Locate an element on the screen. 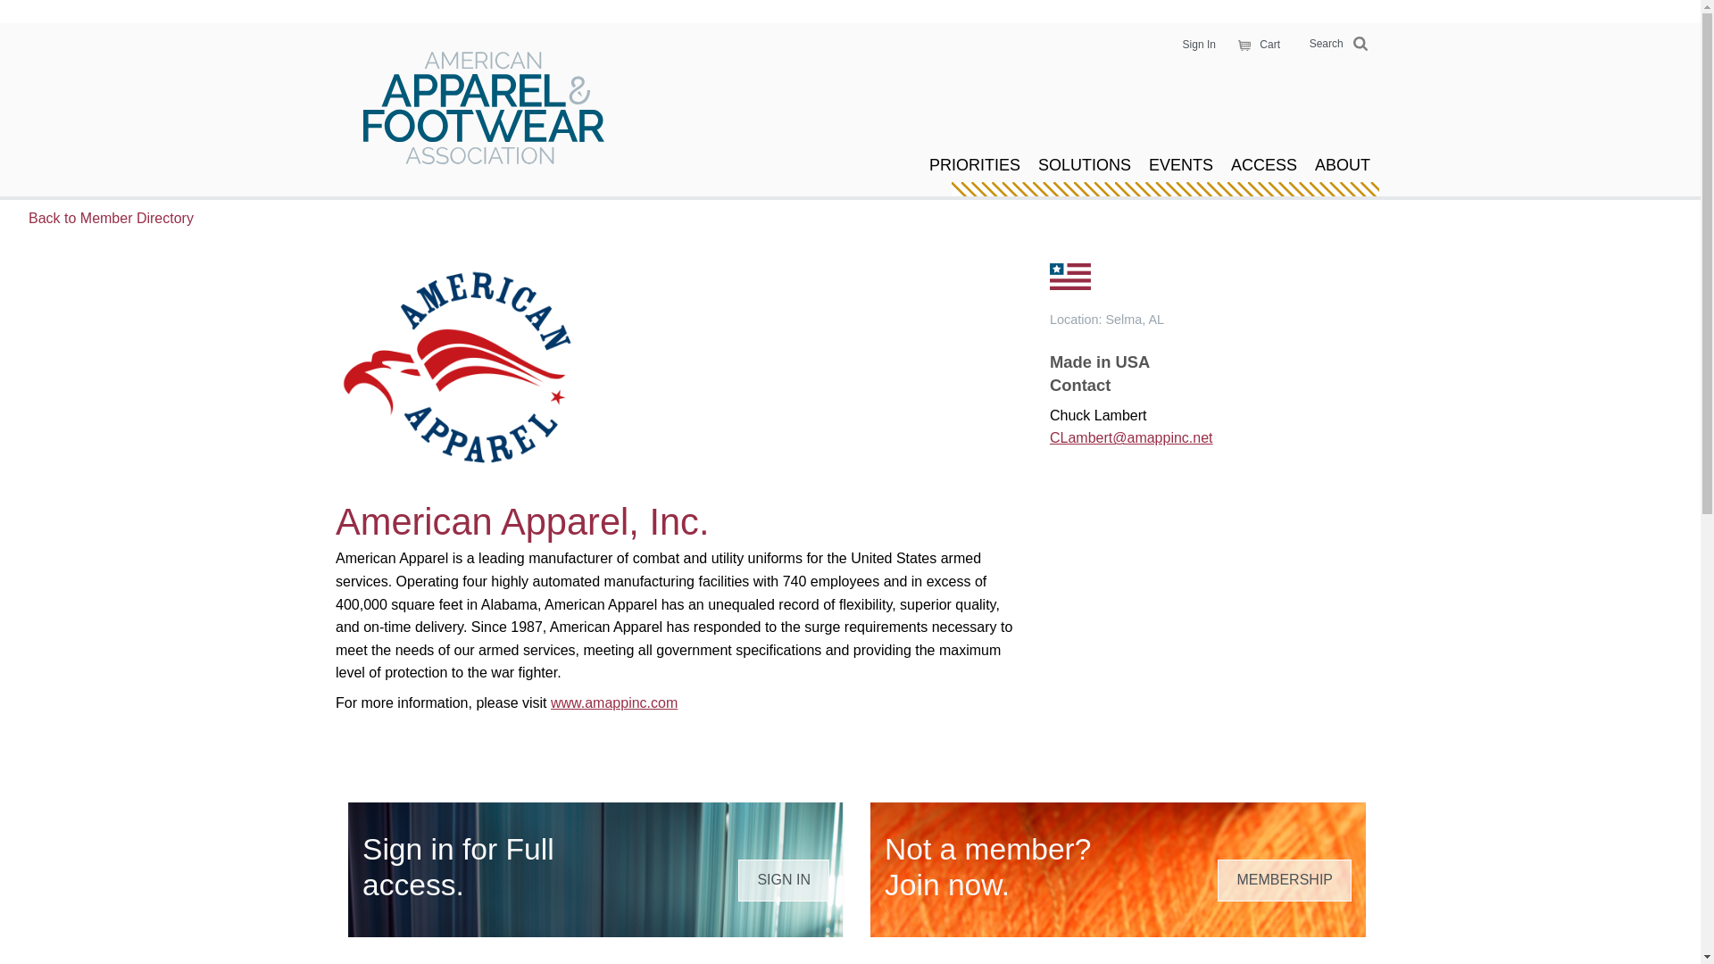 This screenshot has width=1714, height=964. ABOUT is located at coordinates (1343, 164).